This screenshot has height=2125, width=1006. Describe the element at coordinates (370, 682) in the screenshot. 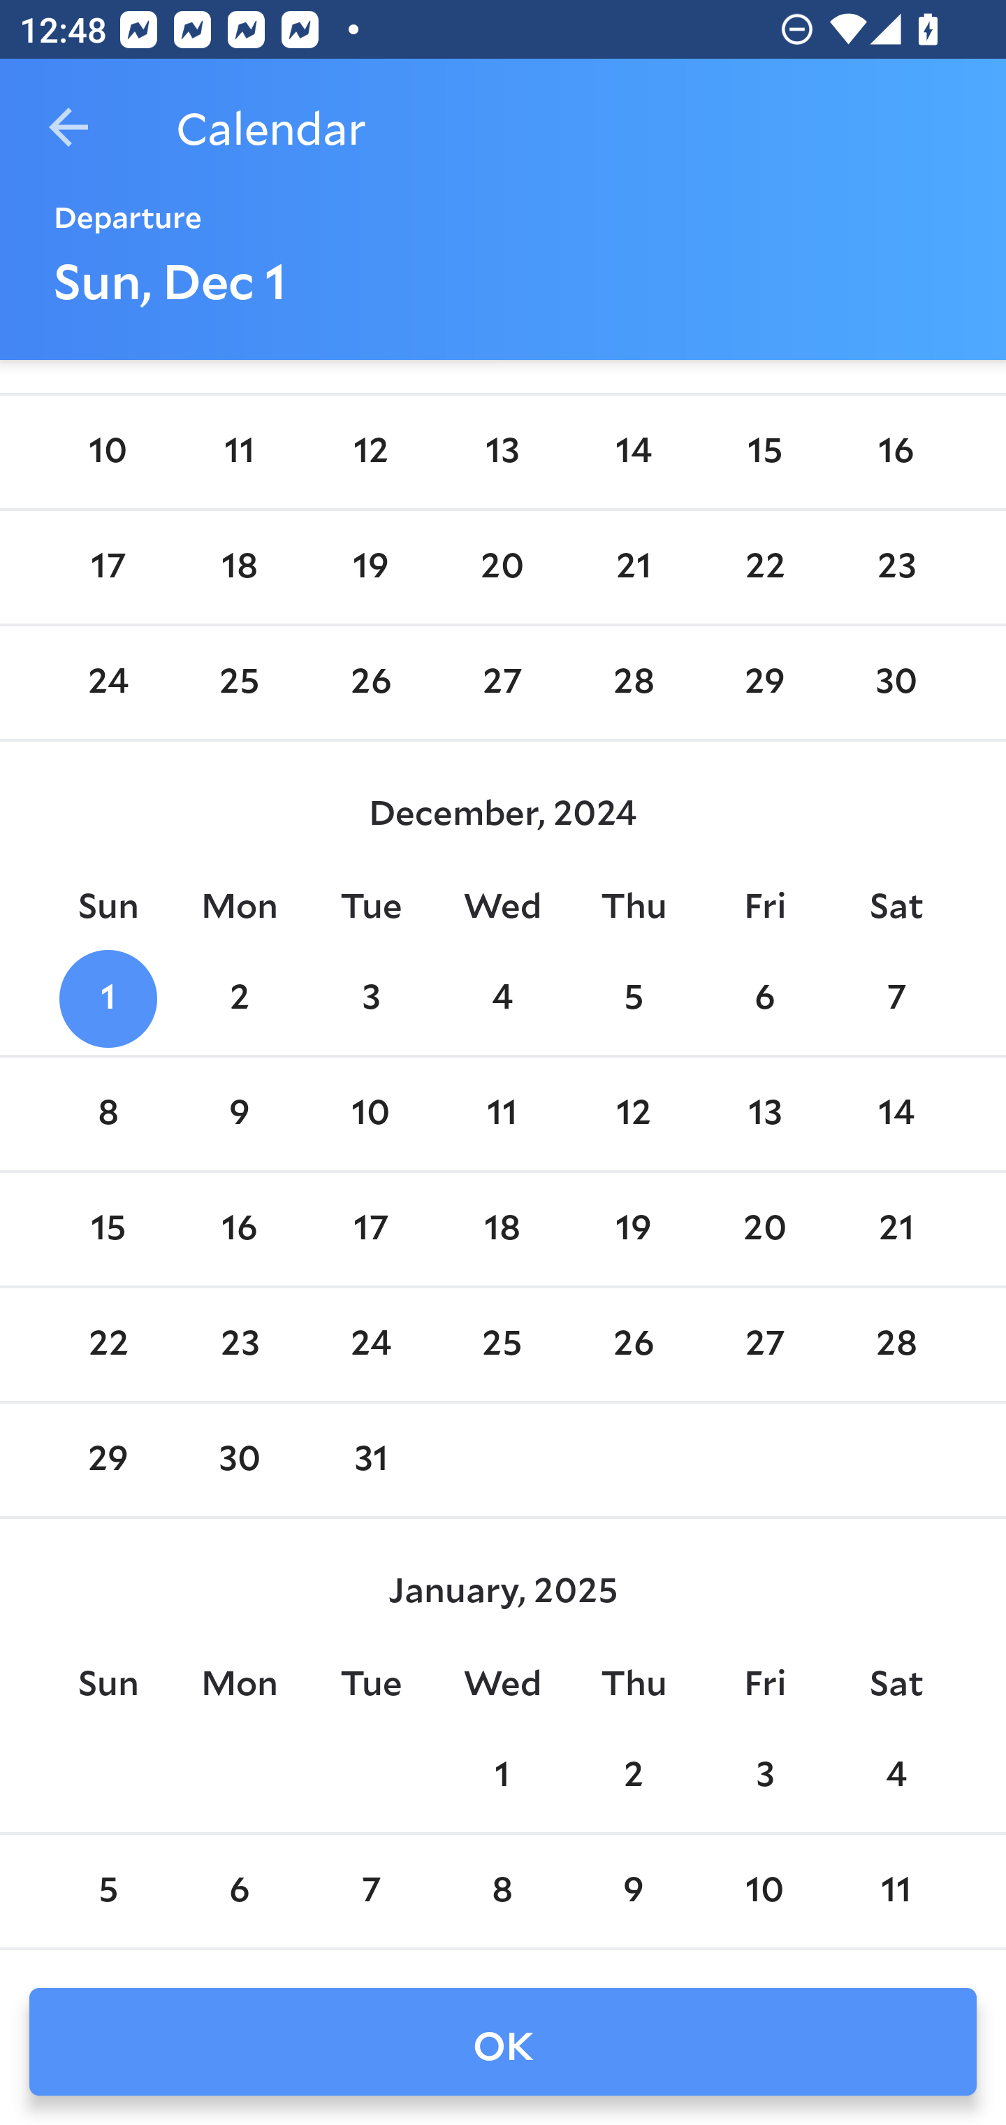

I see `26` at that location.